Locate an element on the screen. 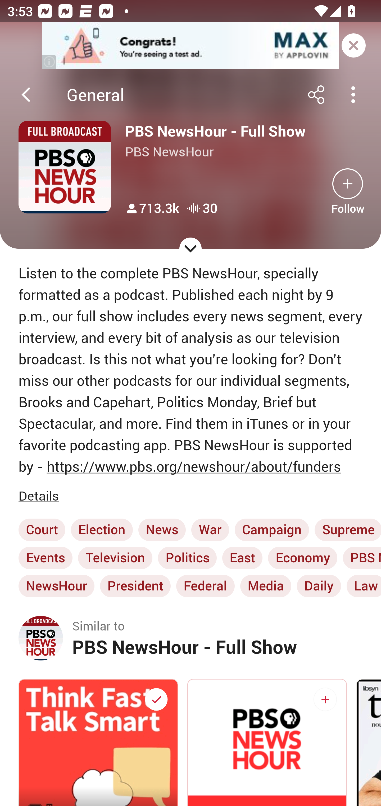 The width and height of the screenshot is (381, 806). Unsubscribe button is located at coordinates (156, 699).